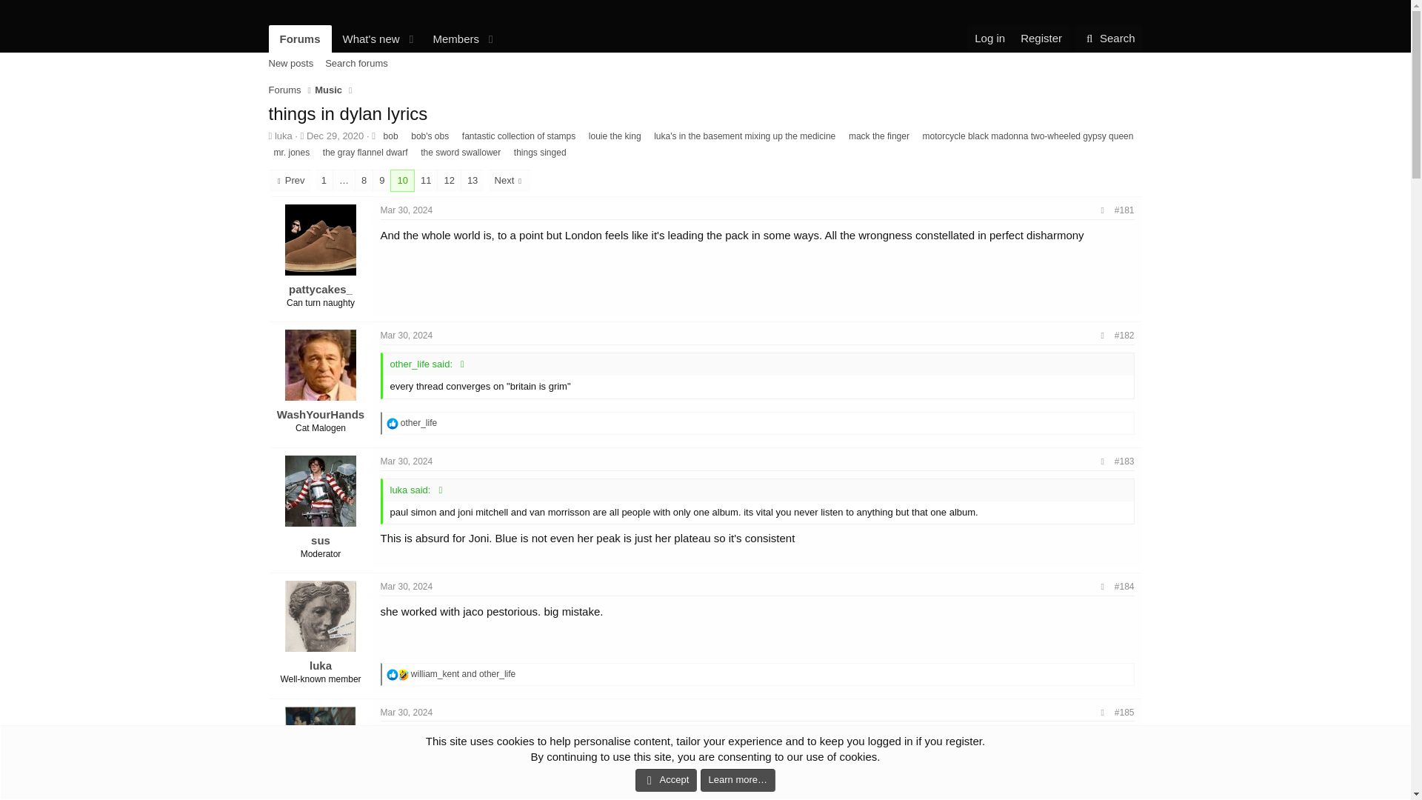  I want to click on luka's in the basement mixing up the medicine, so click(744, 136).